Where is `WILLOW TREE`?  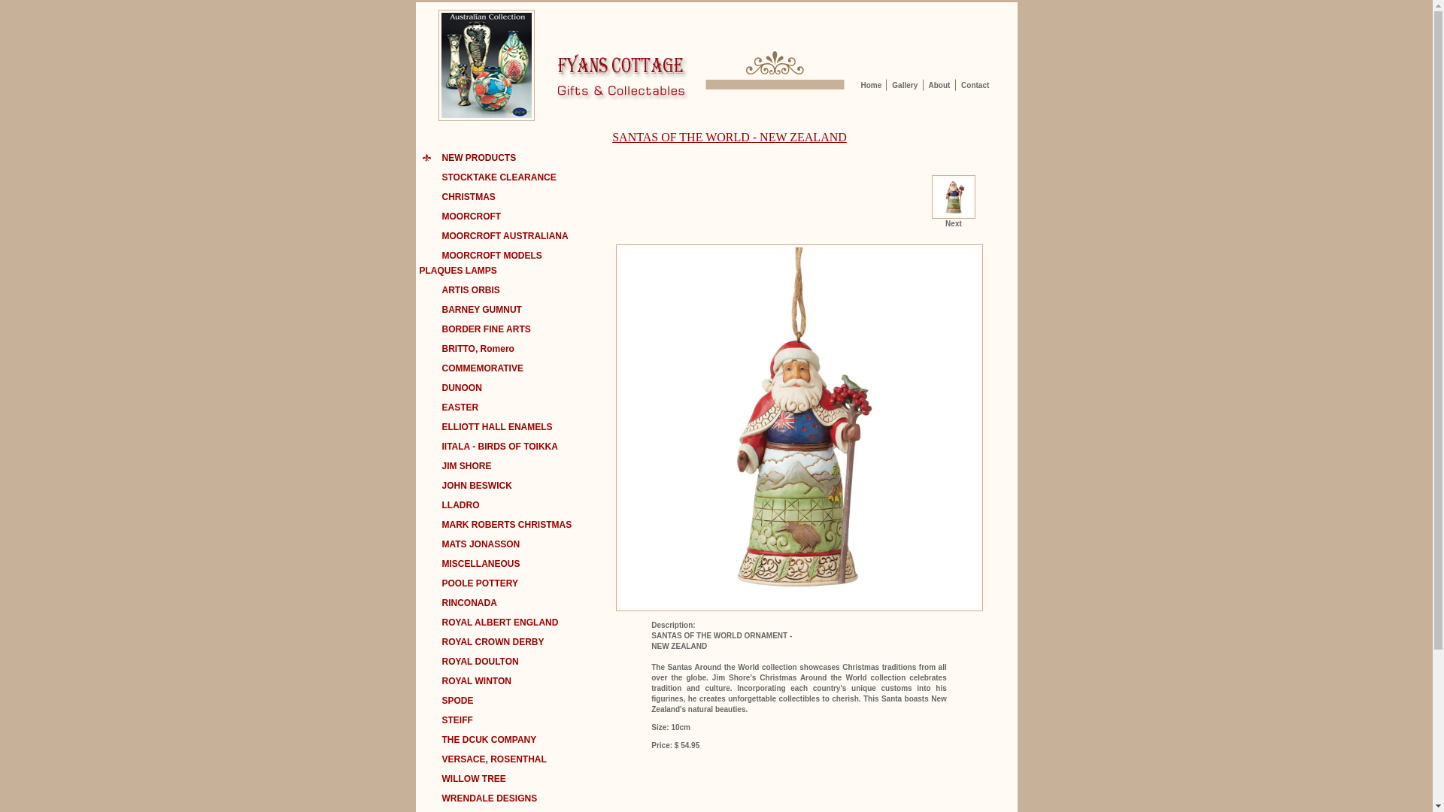 WILLOW TREE is located at coordinates (463, 779).